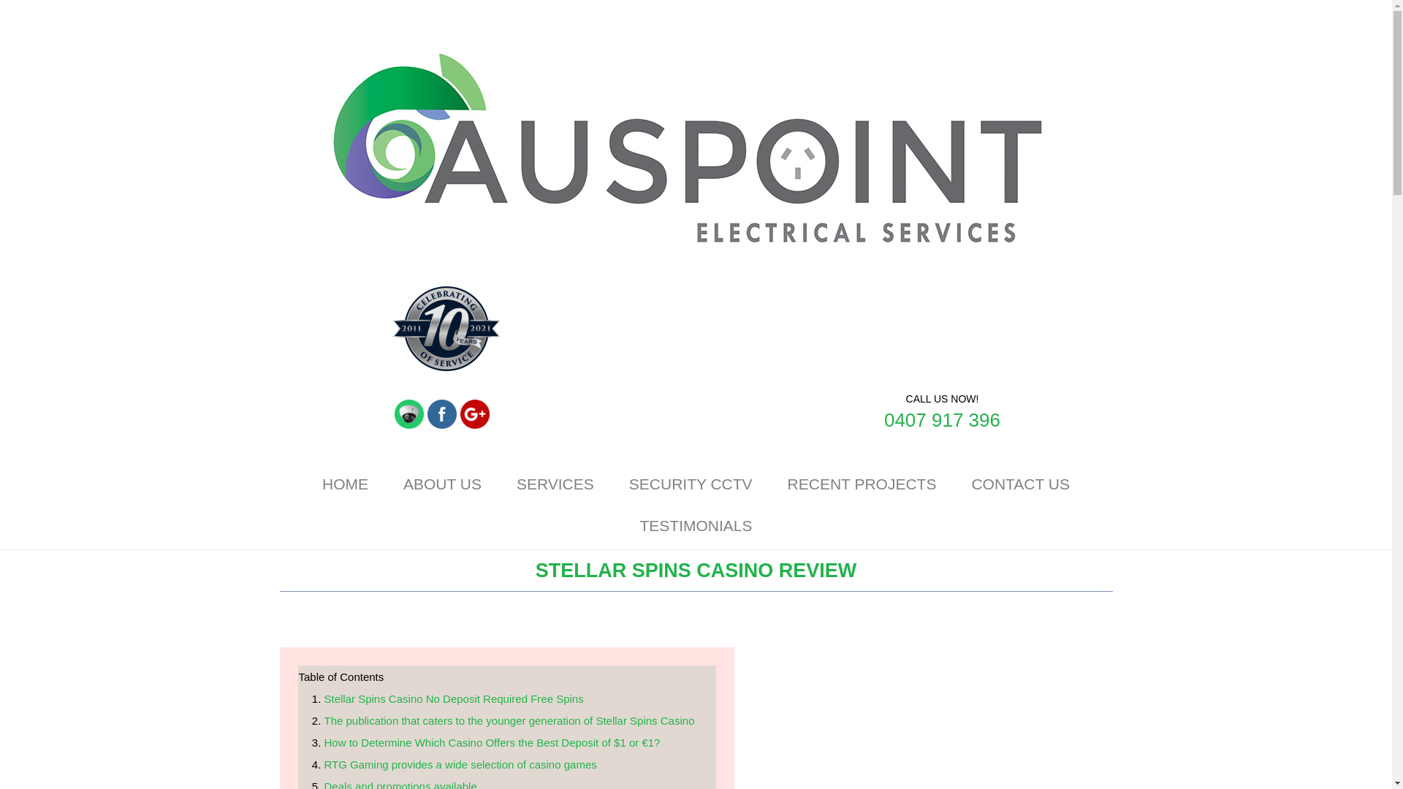 The width and height of the screenshot is (1403, 789). I want to click on Auspoint Electrical Services Pty Ltd, so click(688, 153).